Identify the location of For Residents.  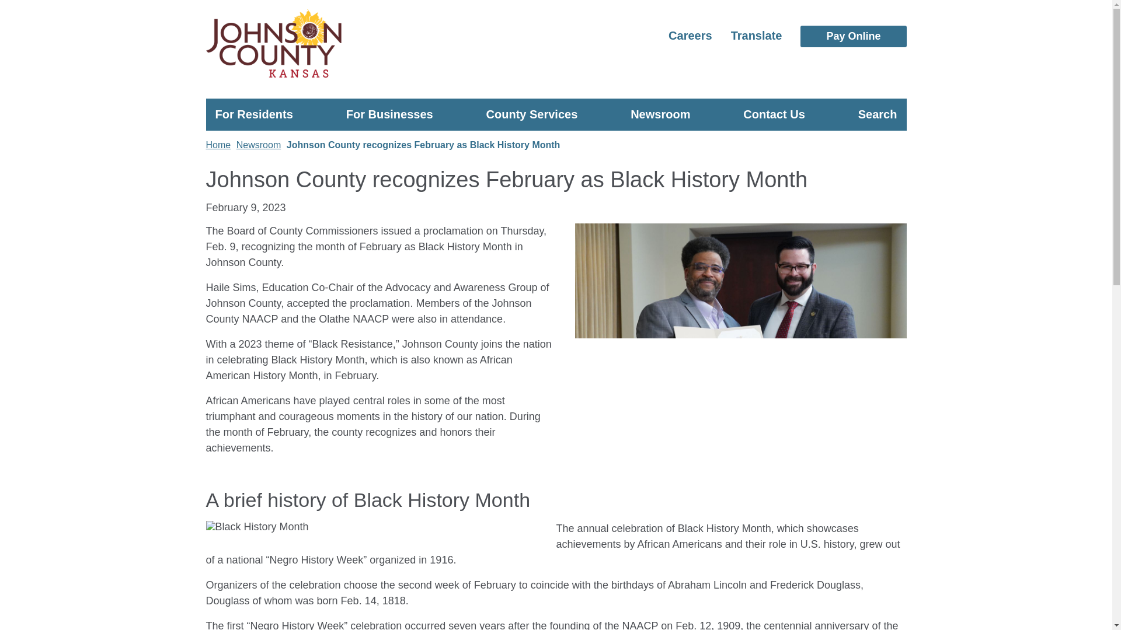
(253, 112).